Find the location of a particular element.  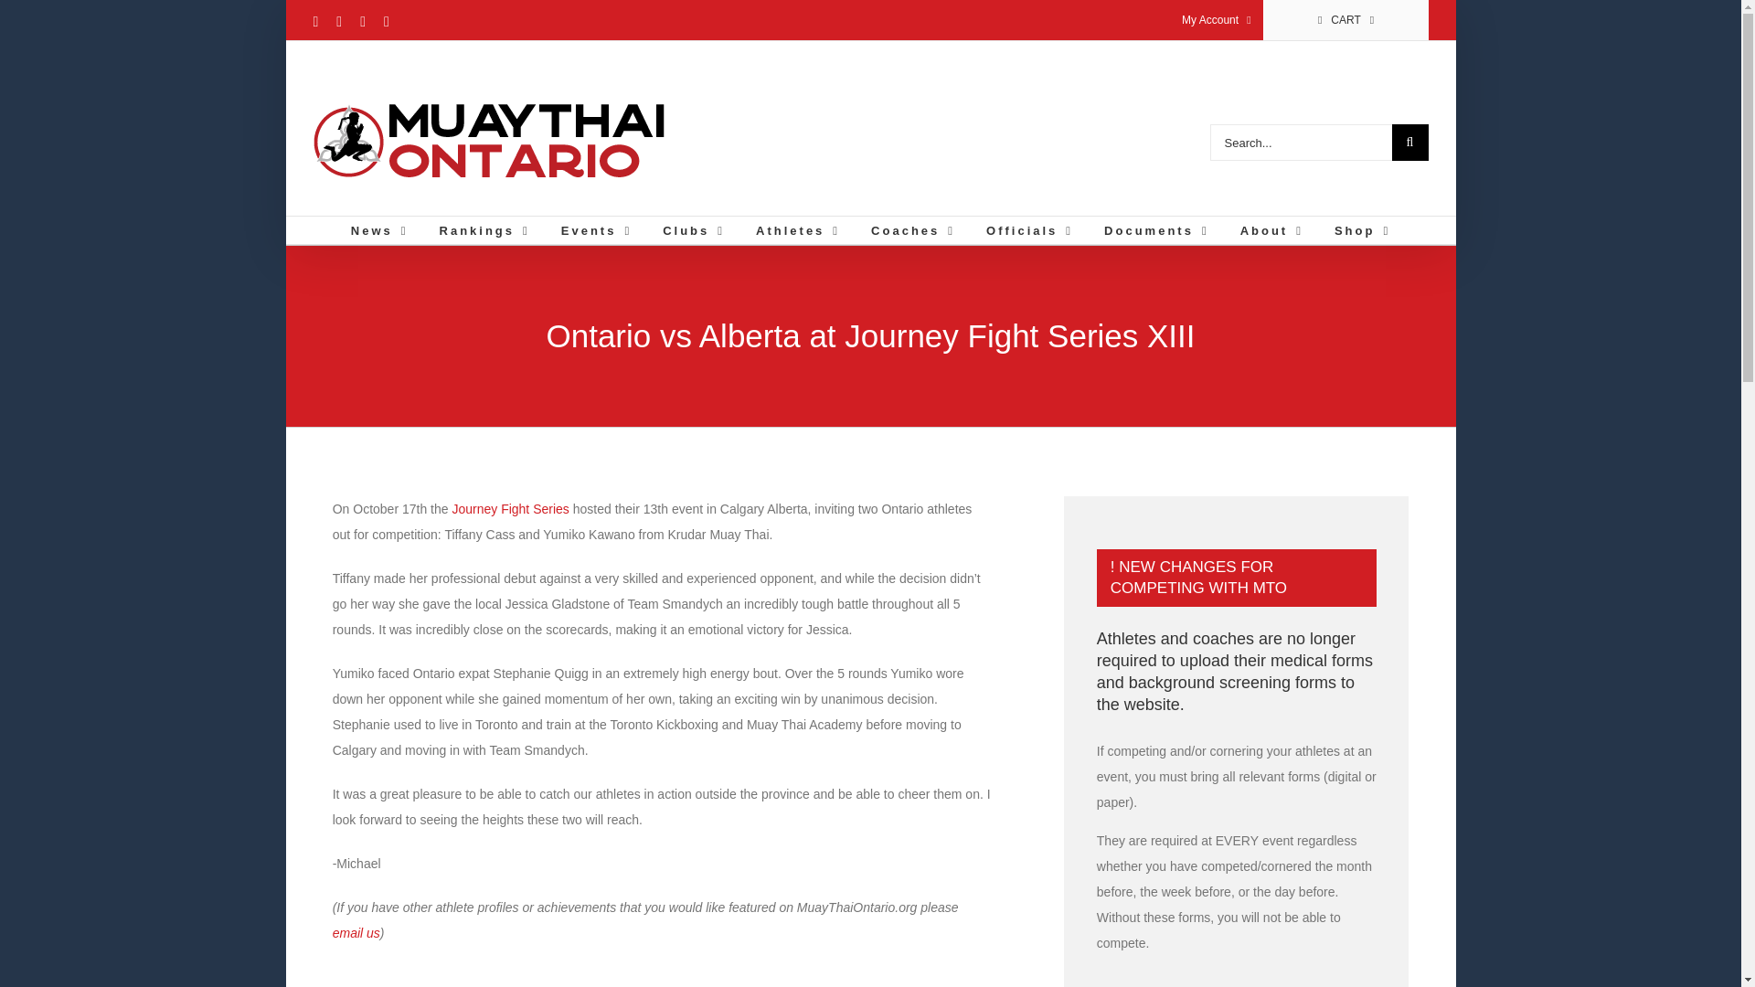

News is located at coordinates (380, 229).